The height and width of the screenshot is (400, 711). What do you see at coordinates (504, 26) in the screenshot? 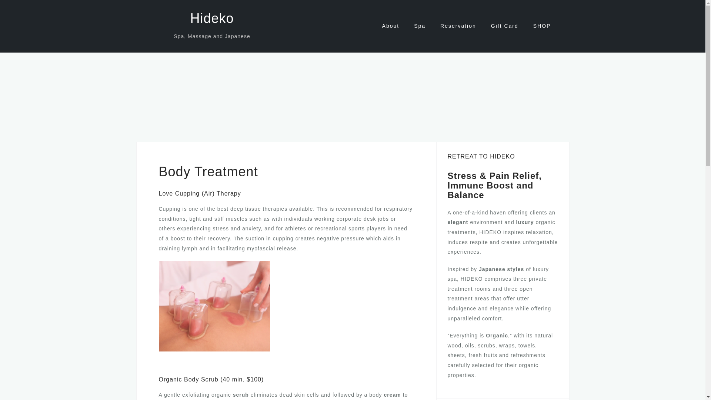
I see `Gift Card` at bounding box center [504, 26].